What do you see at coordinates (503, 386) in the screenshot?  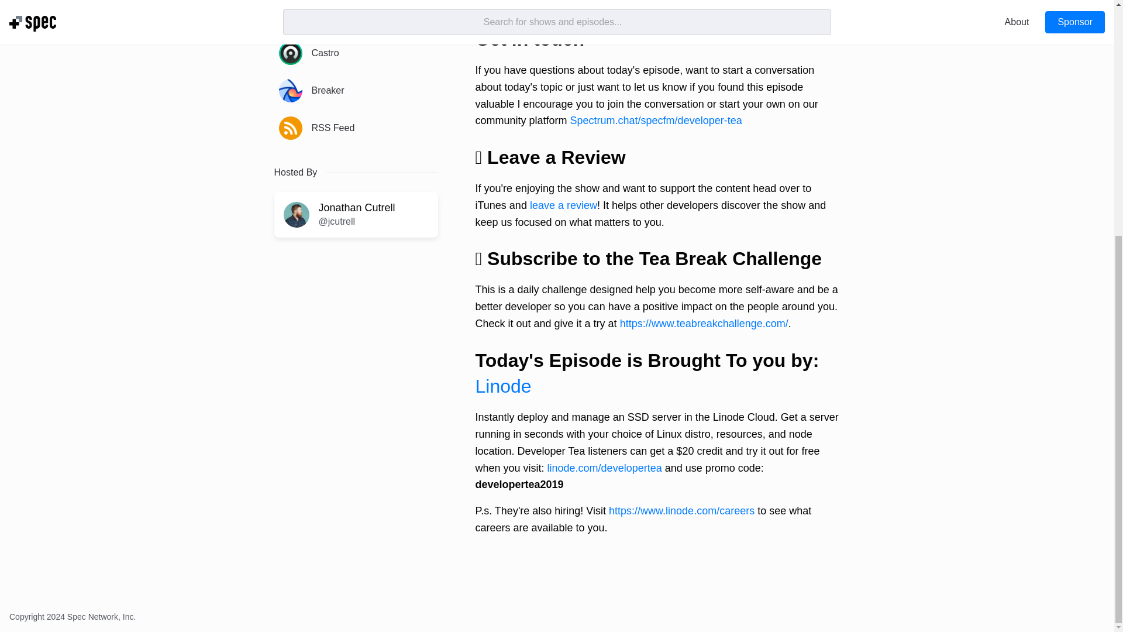 I see `Linode` at bounding box center [503, 386].